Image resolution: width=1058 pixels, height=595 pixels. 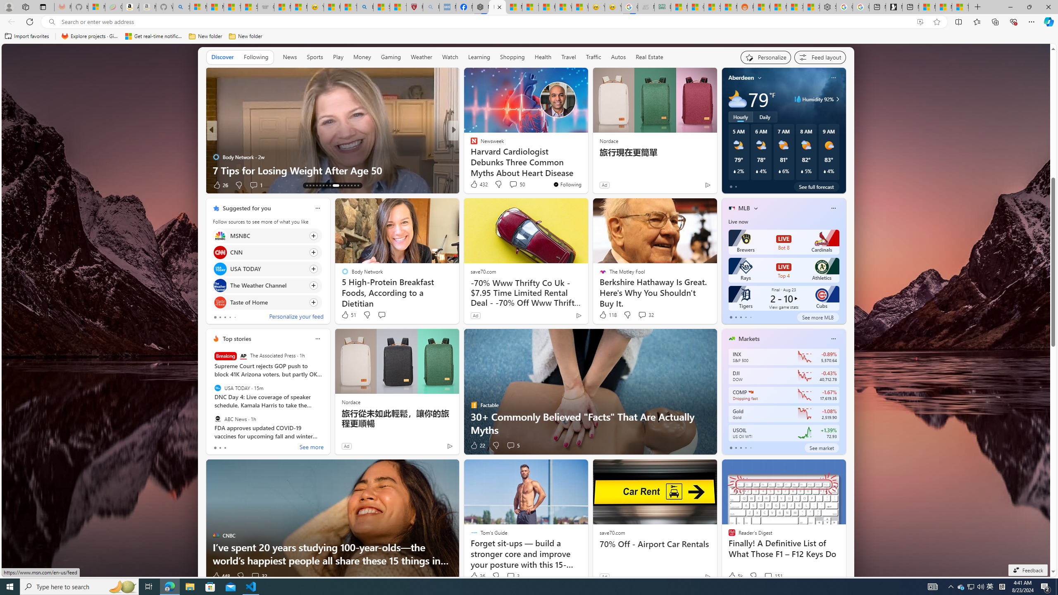 I want to click on Top stories, so click(x=237, y=339).